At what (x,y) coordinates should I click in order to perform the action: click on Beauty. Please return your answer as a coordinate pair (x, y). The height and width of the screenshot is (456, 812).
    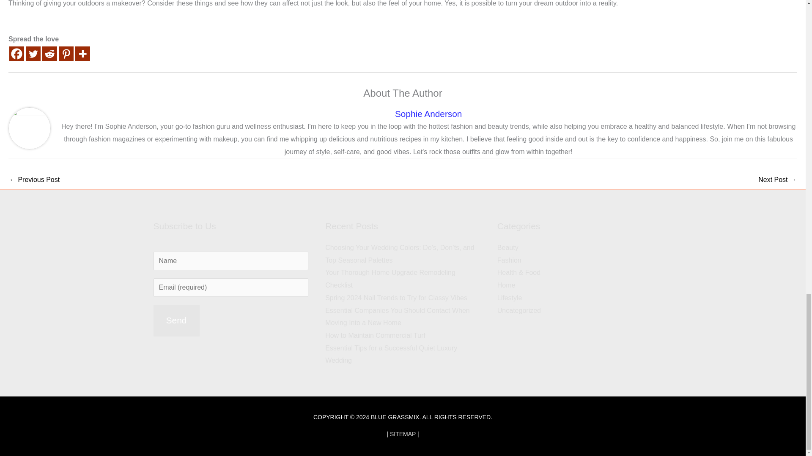
    Looking at the image, I should click on (507, 247).